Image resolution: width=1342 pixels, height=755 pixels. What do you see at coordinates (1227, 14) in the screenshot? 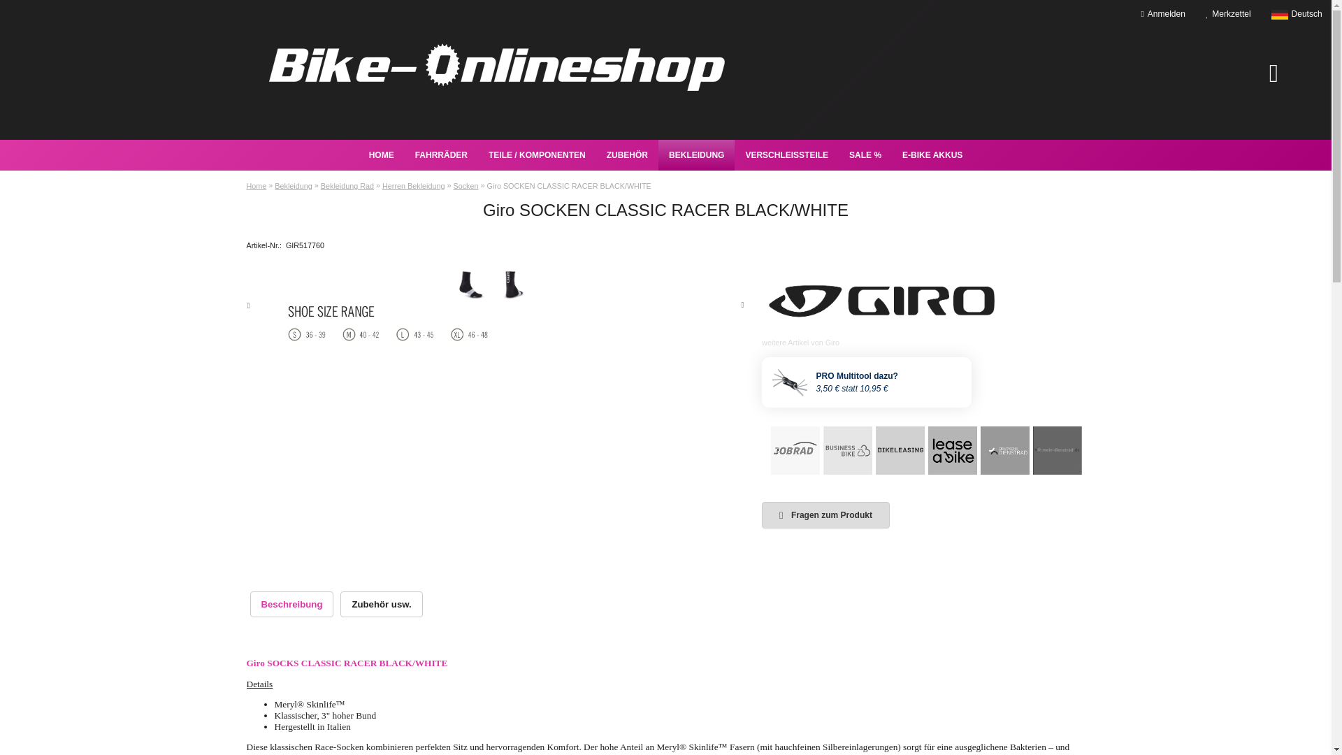
I see `Zu Ihrem Merkzettel` at bounding box center [1227, 14].